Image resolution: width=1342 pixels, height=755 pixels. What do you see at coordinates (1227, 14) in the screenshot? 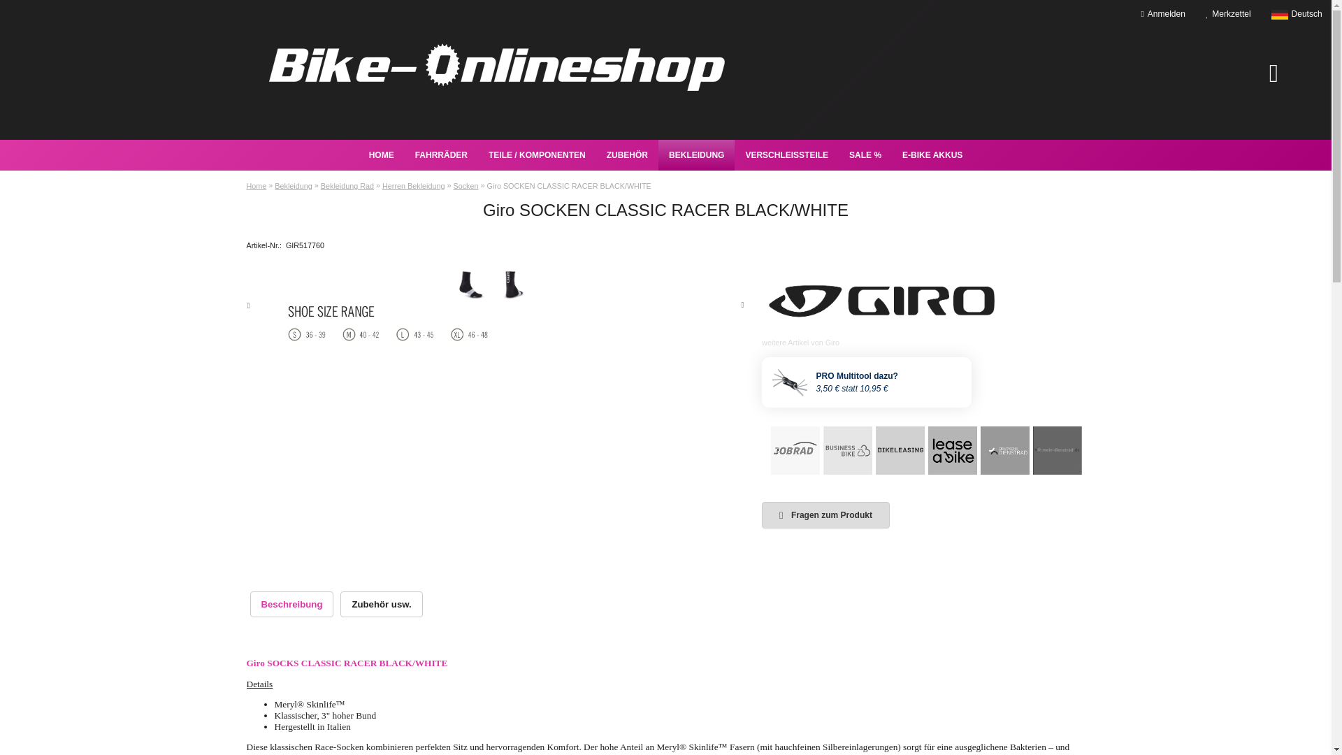
I see `Zu Ihrem Merkzettel` at bounding box center [1227, 14].